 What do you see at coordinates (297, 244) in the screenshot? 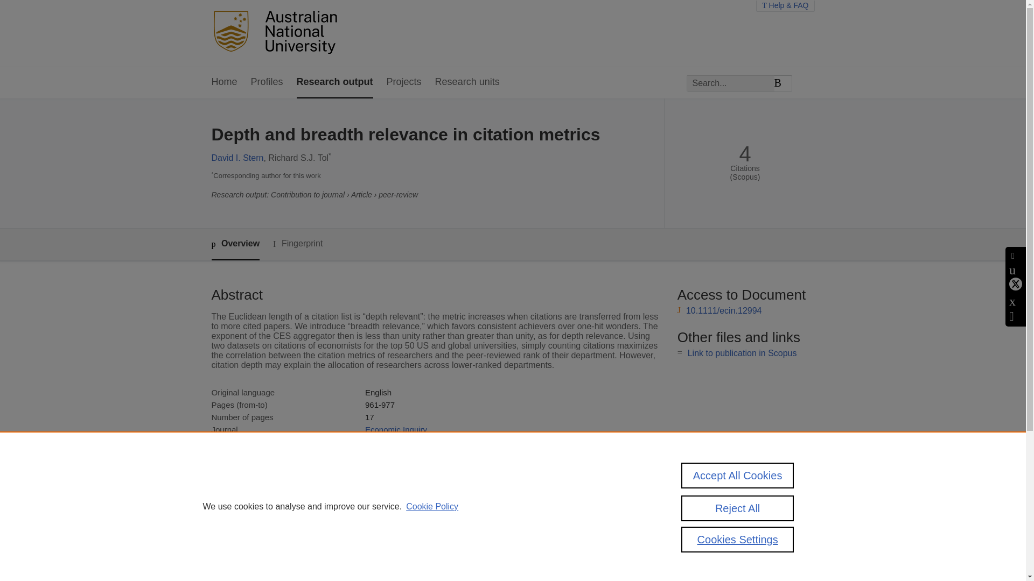
I see `Fingerprint` at bounding box center [297, 244].